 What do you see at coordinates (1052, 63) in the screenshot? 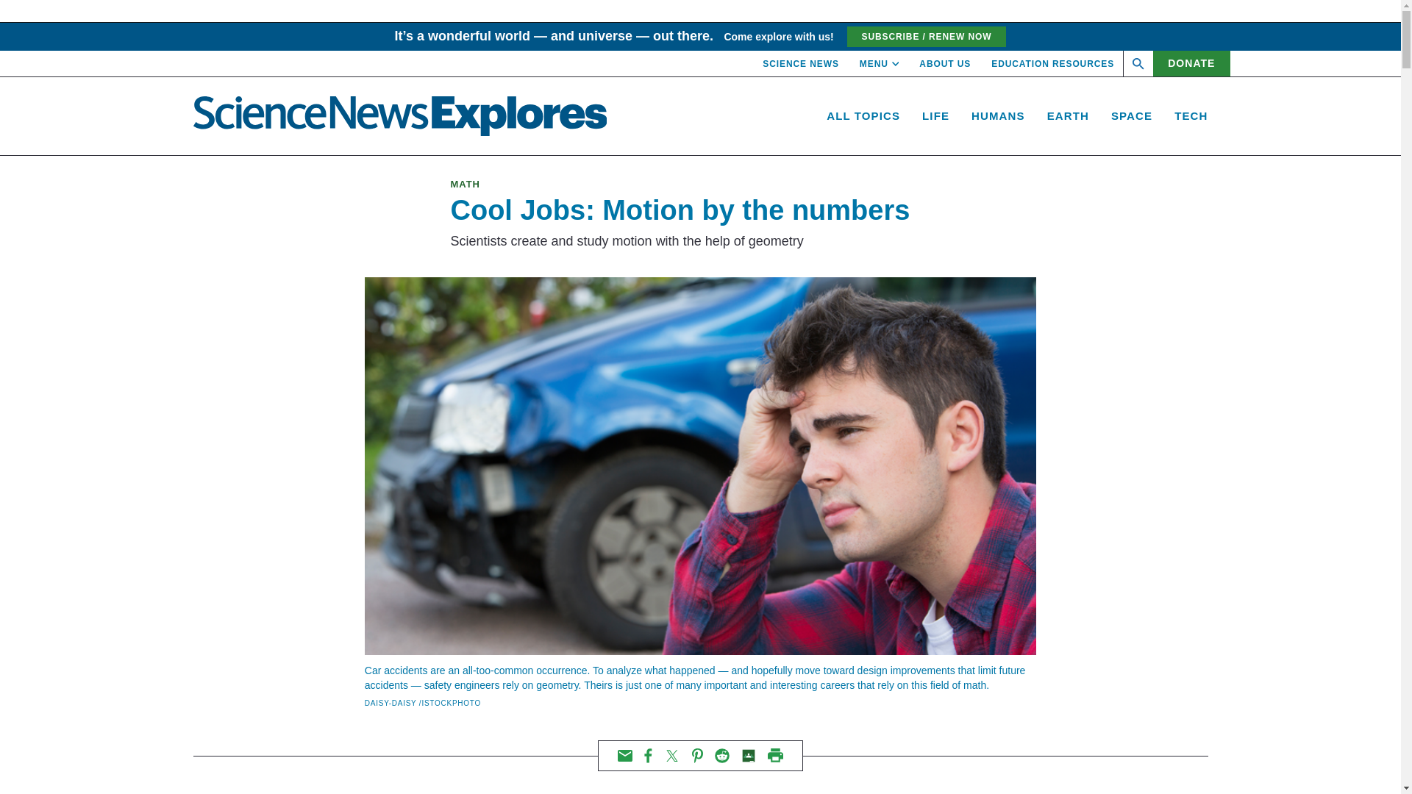
I see `EDUCATION RESOURCES` at bounding box center [1052, 63].